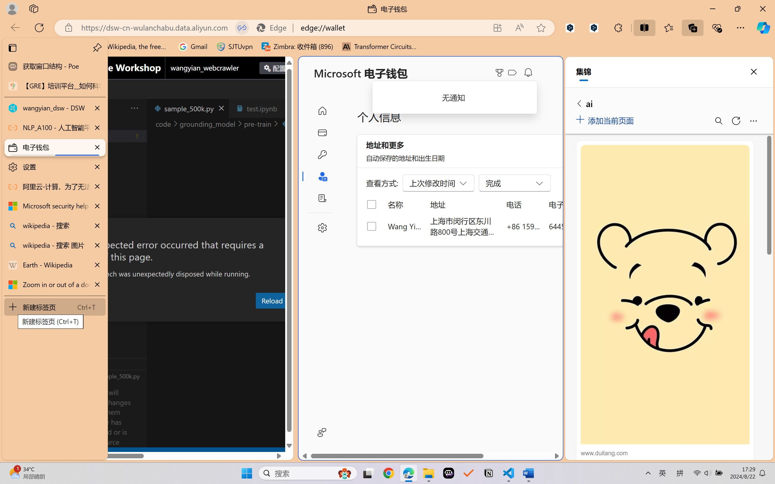  I want to click on Explorer (Ctrl+Shift+E), so click(41, 131).